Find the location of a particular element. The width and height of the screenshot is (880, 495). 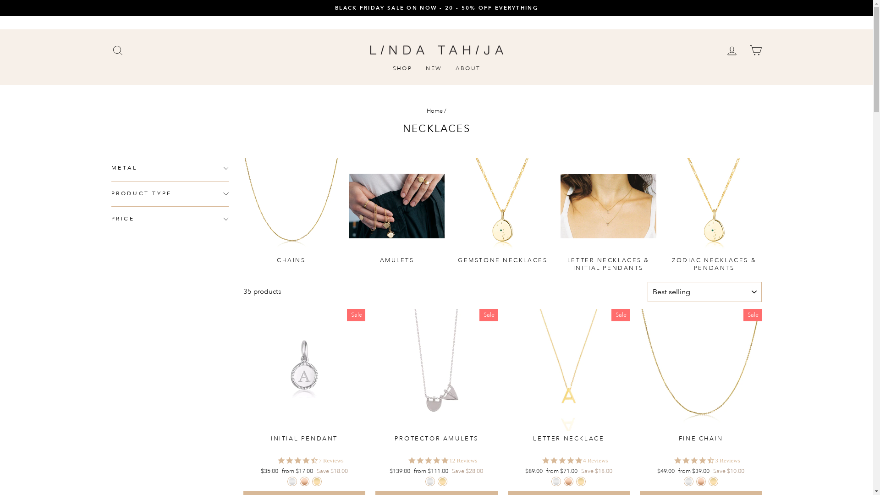

Australia (AUD $) is located at coordinates (727, 22).